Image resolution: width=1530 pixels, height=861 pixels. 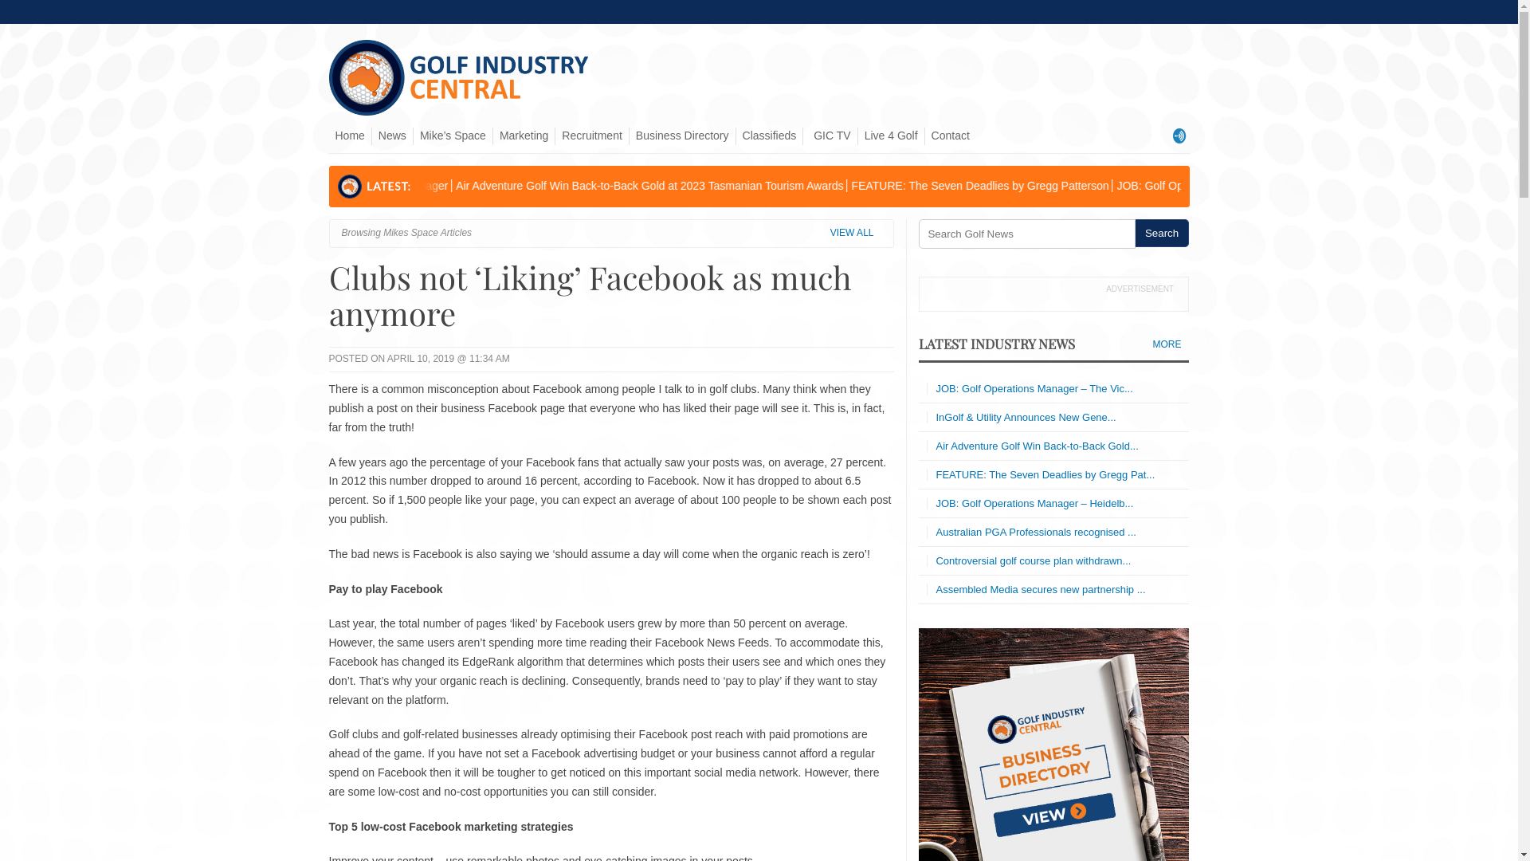 What do you see at coordinates (460, 112) in the screenshot?
I see `Golf Industry Central` at bounding box center [460, 112].